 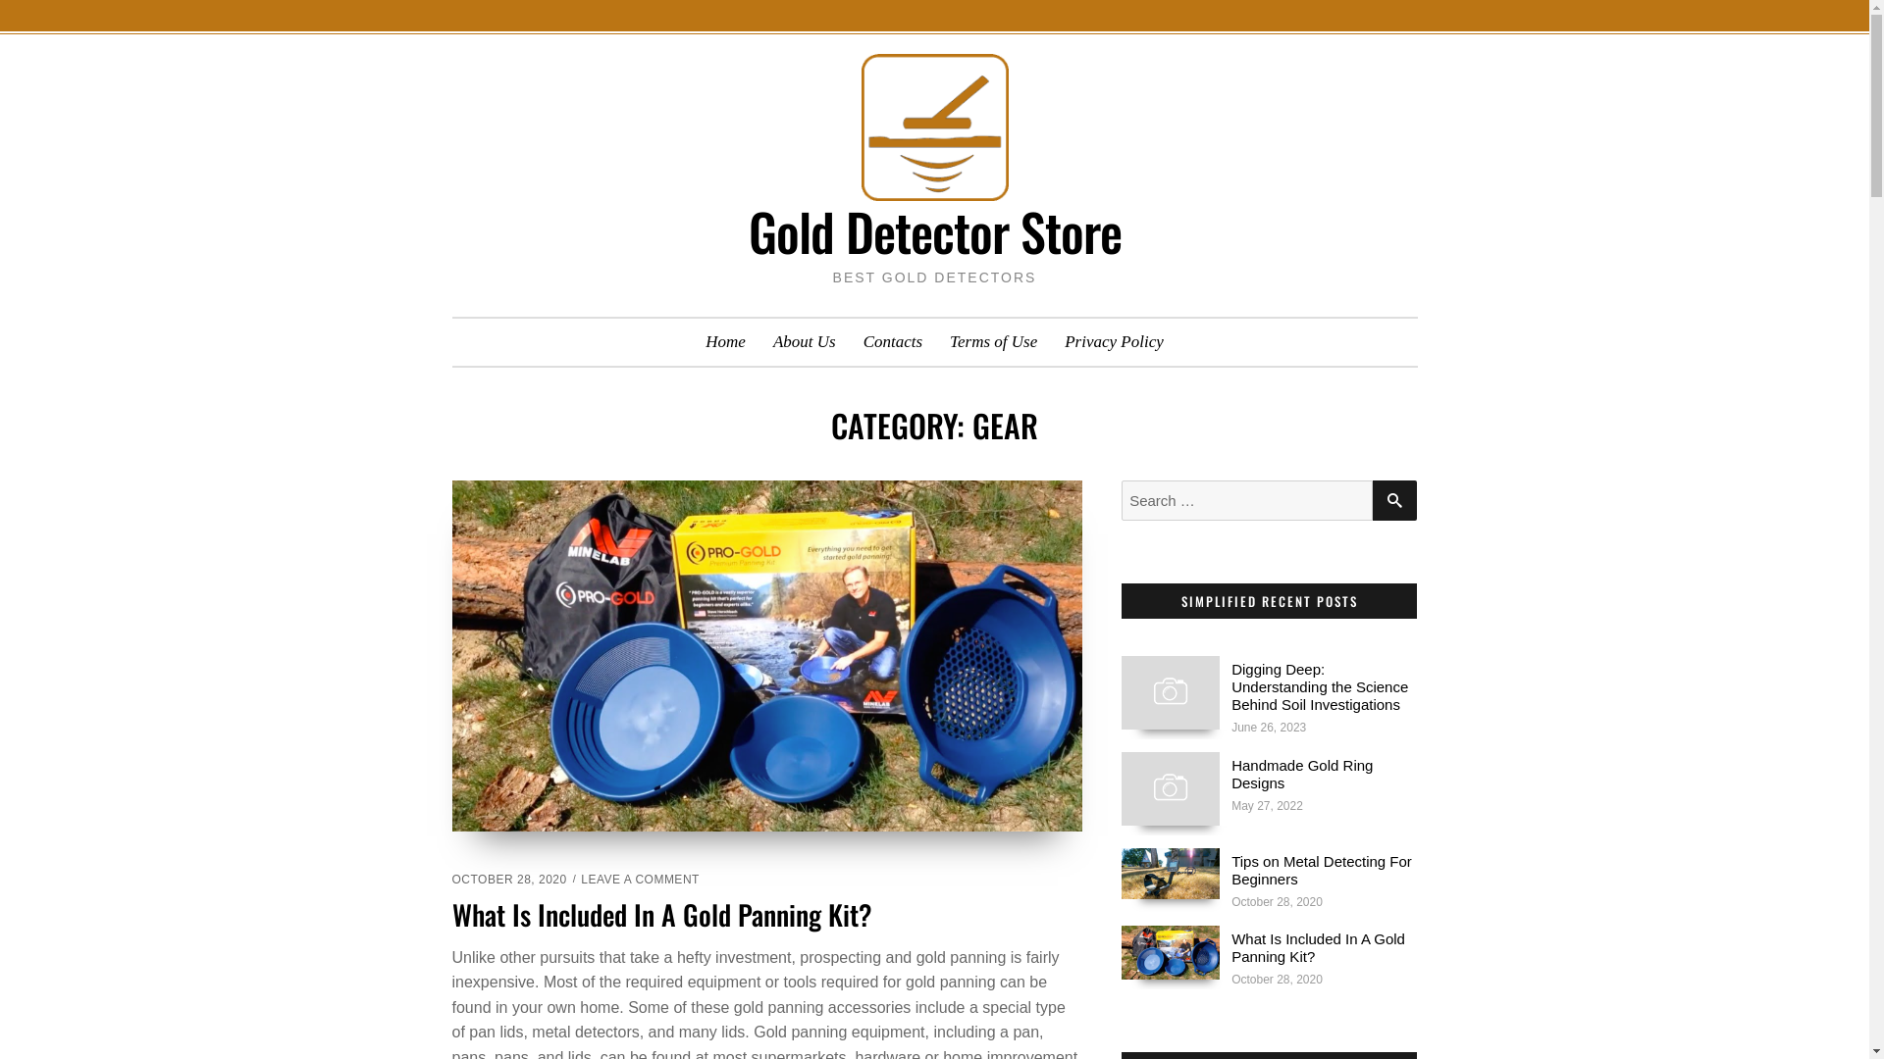 I want to click on Handmade Gold Ring Designs, so click(x=1302, y=775).